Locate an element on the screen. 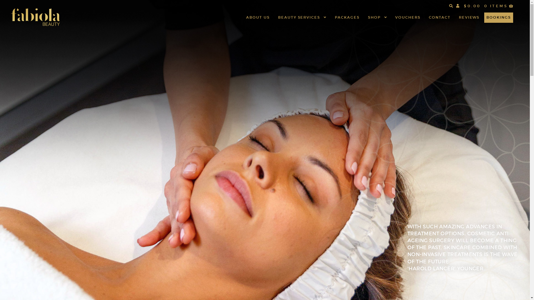 The image size is (534, 300). Cancellation Policy is located at coordinates (159, 289).